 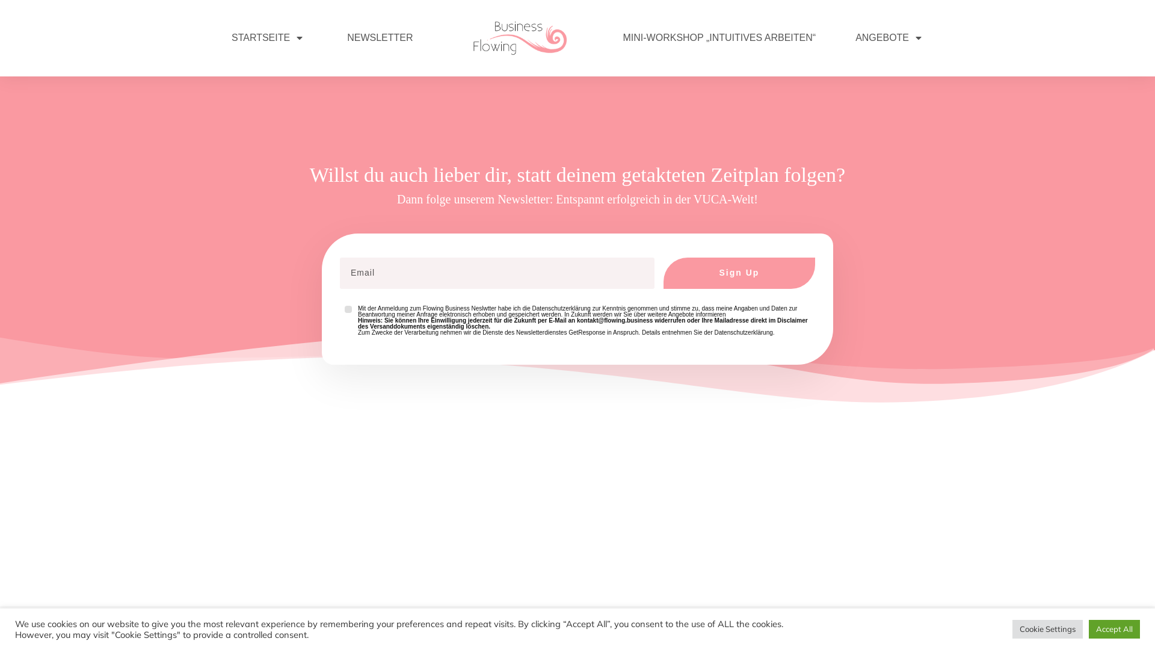 What do you see at coordinates (889, 38) in the screenshot?
I see `ANGEBOTE` at bounding box center [889, 38].